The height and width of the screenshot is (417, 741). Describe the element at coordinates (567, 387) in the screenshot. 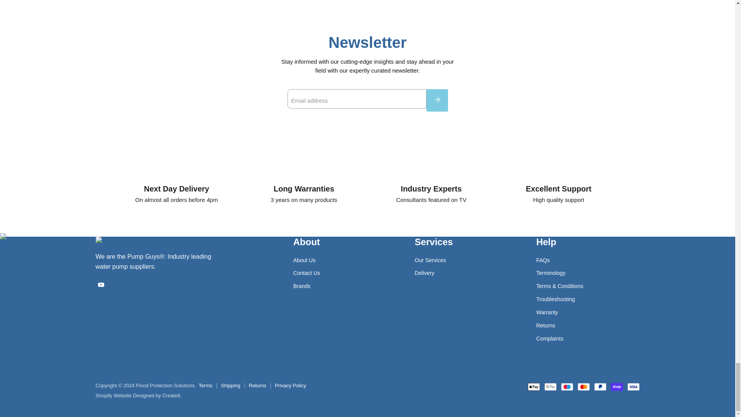

I see `Maestro` at that location.